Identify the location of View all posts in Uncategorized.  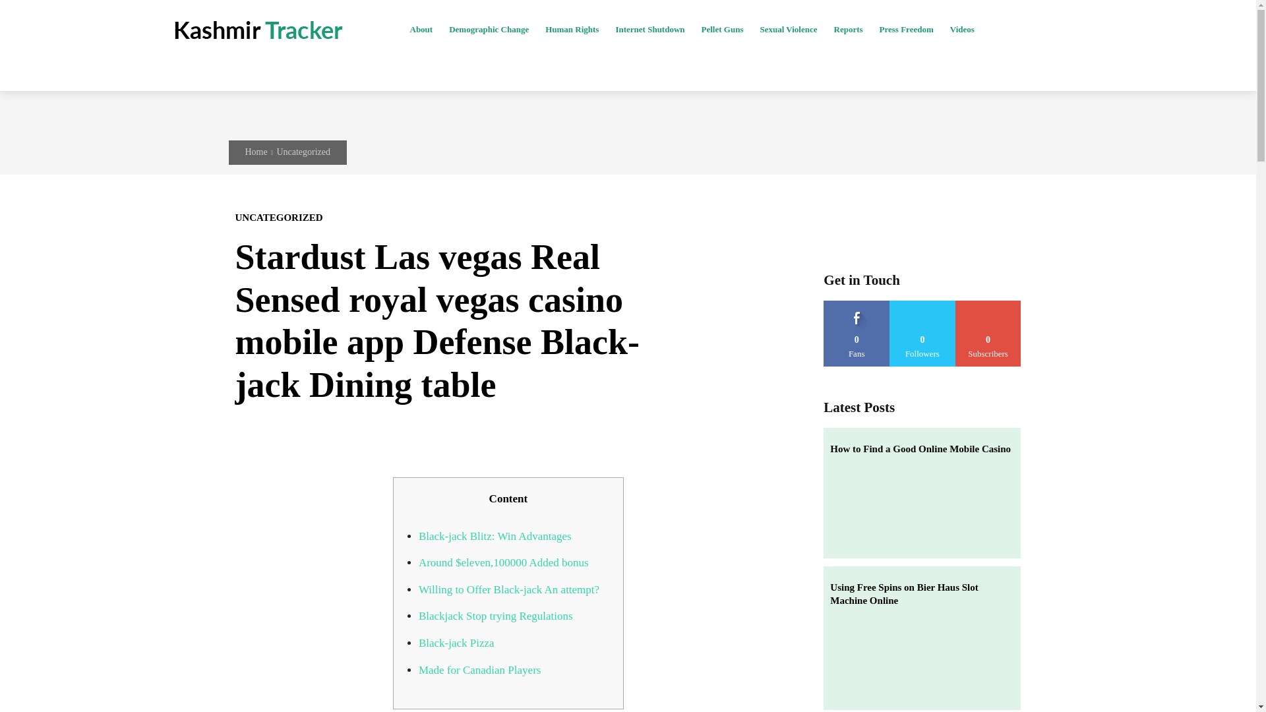
(303, 152).